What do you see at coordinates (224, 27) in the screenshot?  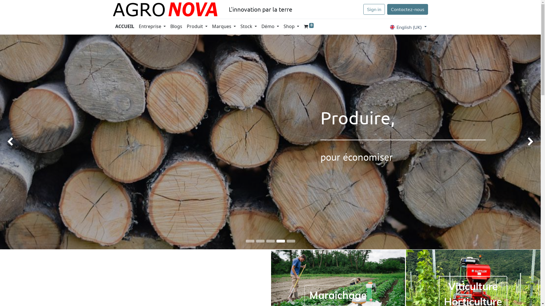 I see `Marques` at bounding box center [224, 27].